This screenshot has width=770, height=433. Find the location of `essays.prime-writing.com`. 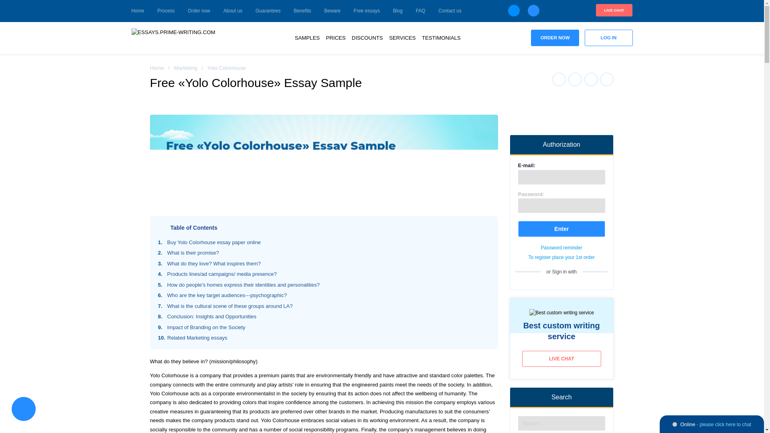

essays.prime-writing.com is located at coordinates (178, 38).